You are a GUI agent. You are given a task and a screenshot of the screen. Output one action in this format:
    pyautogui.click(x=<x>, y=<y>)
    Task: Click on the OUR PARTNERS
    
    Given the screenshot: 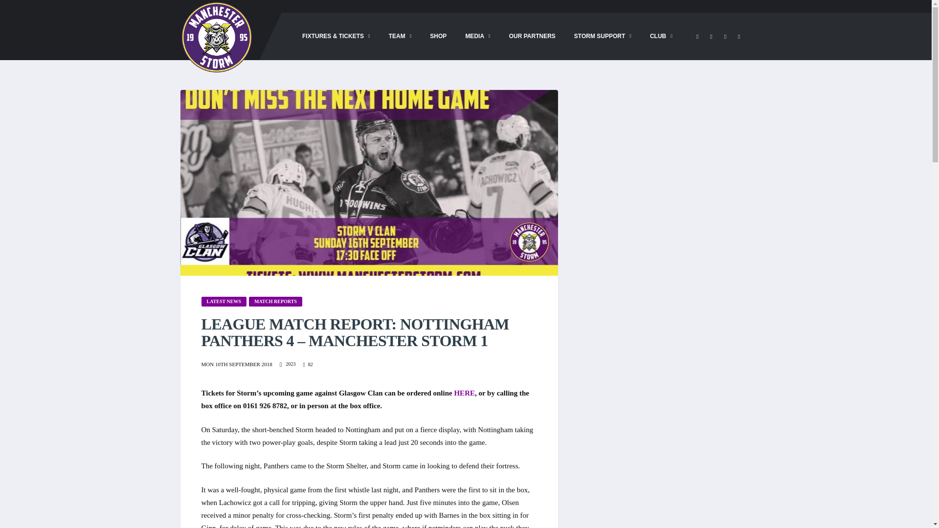 What is the action you would take?
    pyautogui.click(x=532, y=36)
    